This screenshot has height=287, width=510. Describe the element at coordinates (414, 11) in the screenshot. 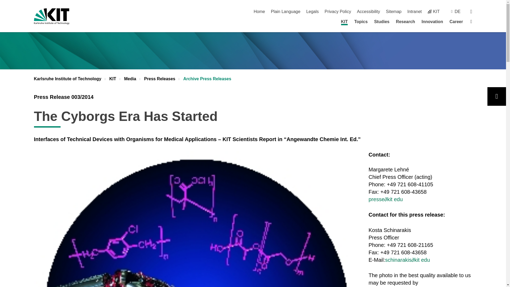

I see `Intranet` at that location.